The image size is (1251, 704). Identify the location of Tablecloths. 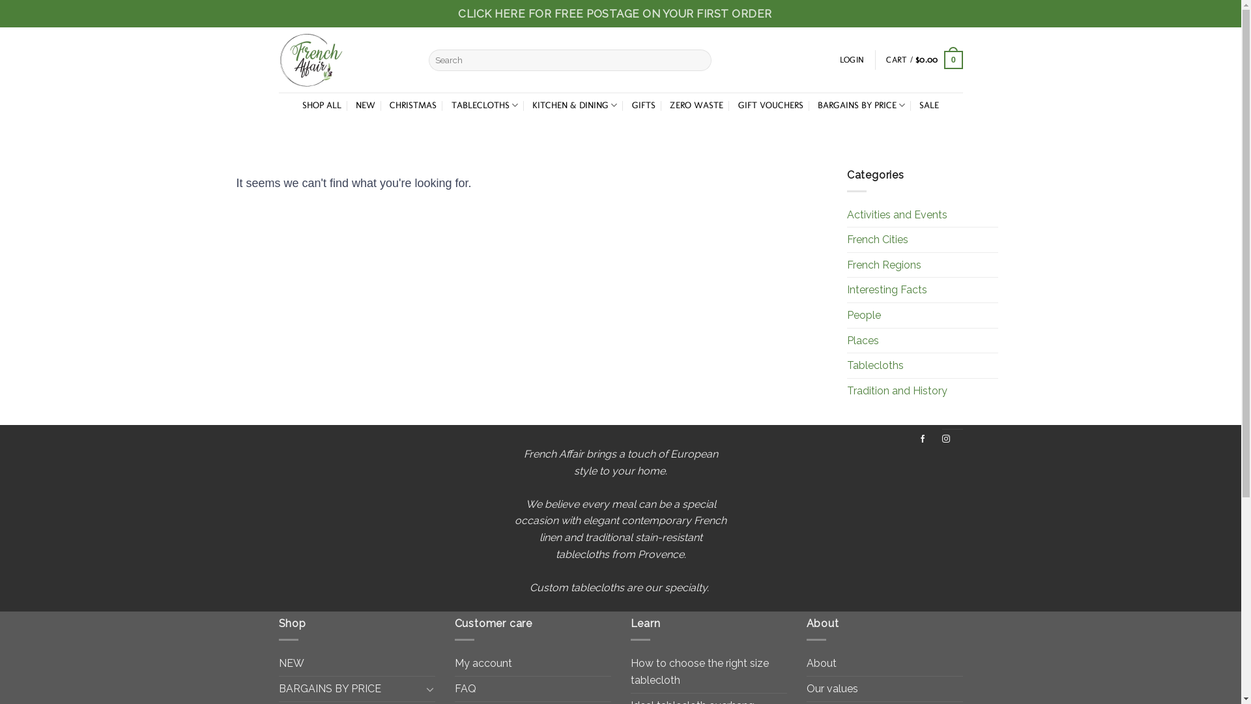
(876, 366).